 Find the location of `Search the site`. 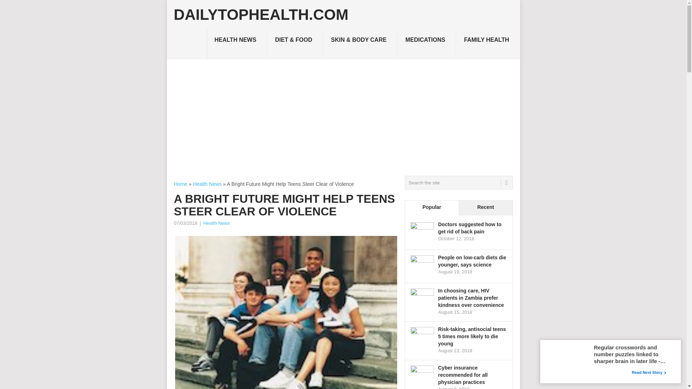

Search the site is located at coordinates (458, 182).